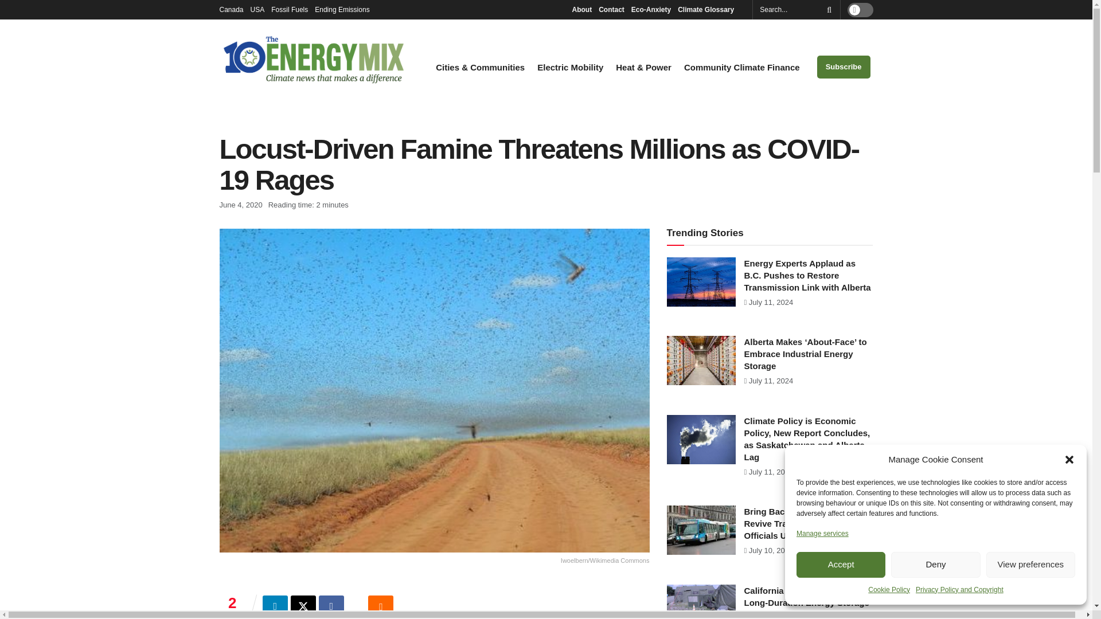  I want to click on Community Climate Finance, so click(742, 68).